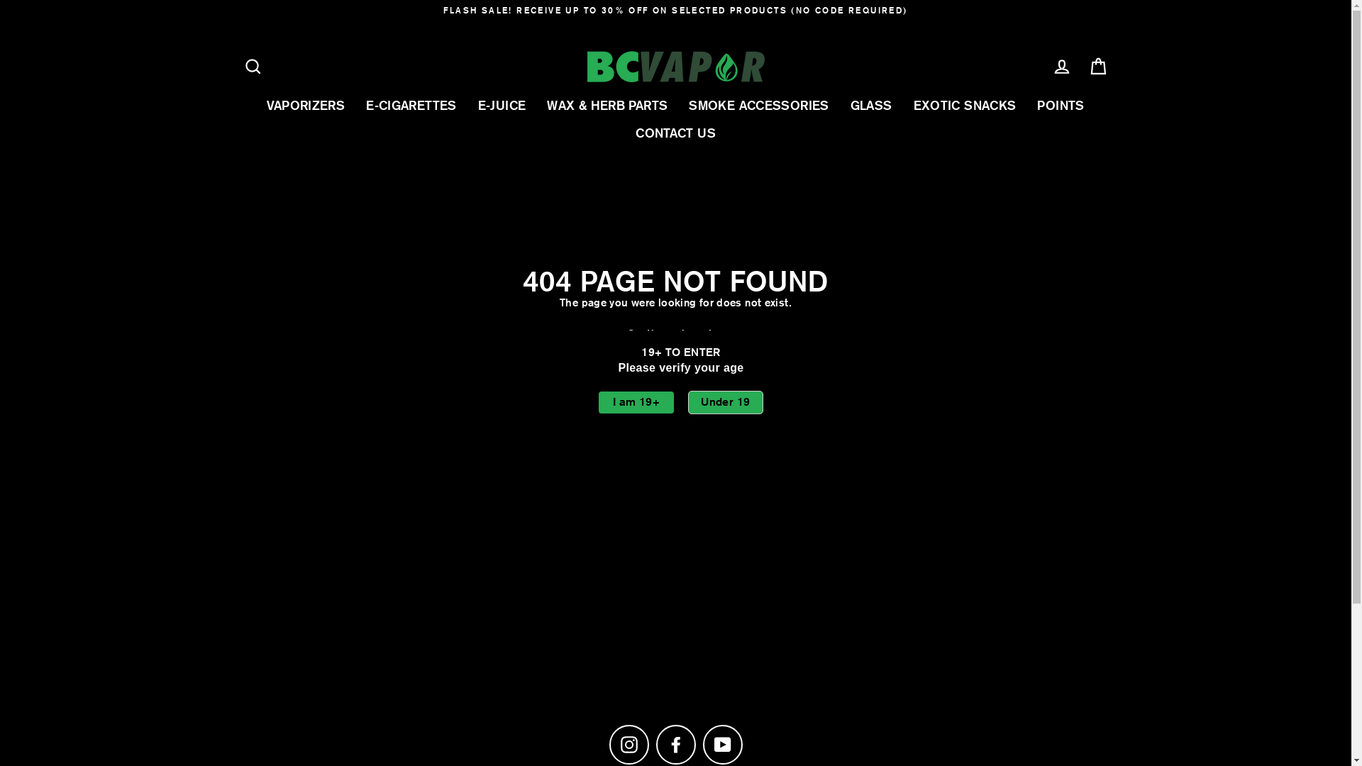 Image resolution: width=1362 pixels, height=766 pixels. Describe the element at coordinates (607, 105) in the screenshot. I see `WAX & HERB PARTS` at that location.